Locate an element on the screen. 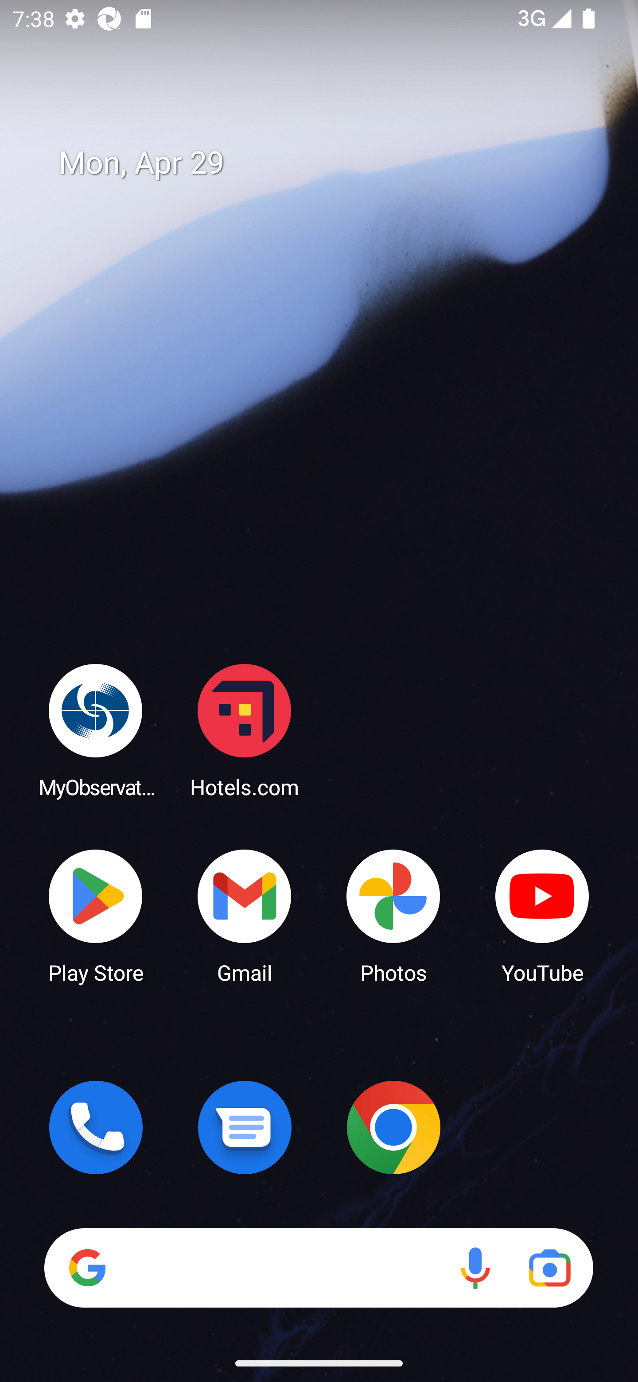 The width and height of the screenshot is (638, 1382). Gmail is located at coordinates (245, 915).